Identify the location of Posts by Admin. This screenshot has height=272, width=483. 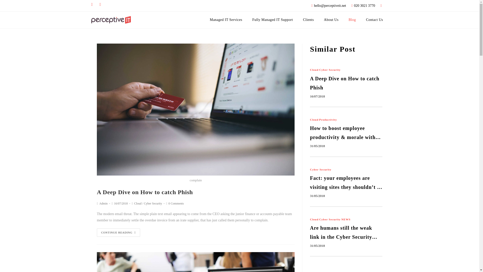
(103, 203).